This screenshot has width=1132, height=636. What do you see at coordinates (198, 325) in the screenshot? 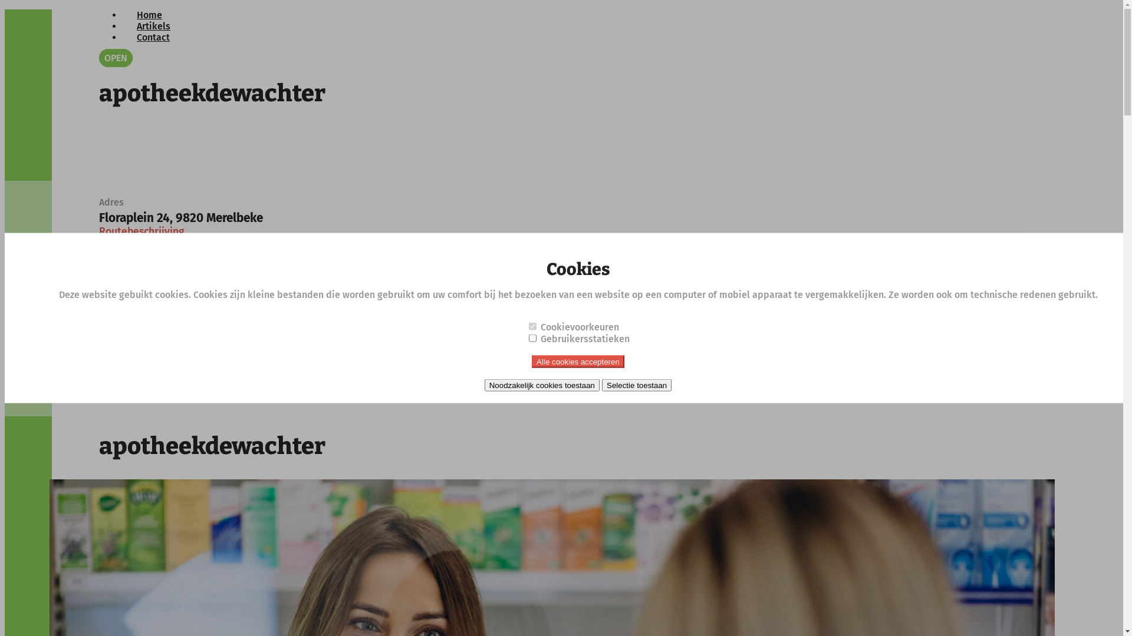
I see `info@apotheekdewachter.be` at bounding box center [198, 325].